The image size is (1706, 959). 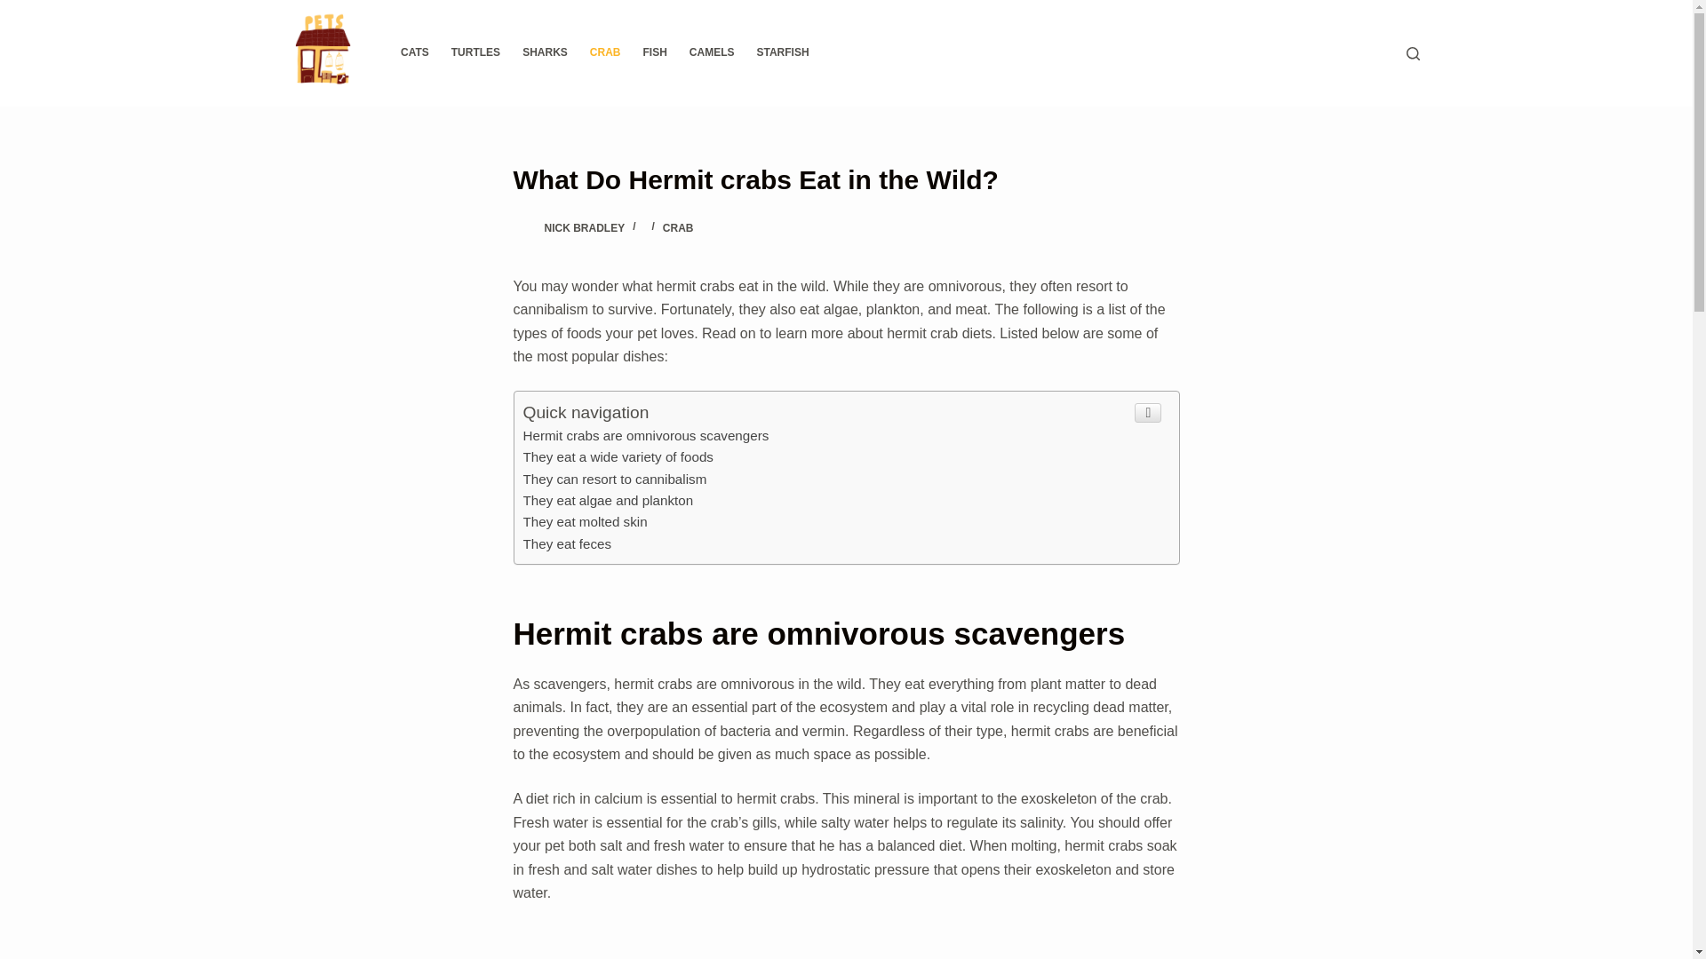 What do you see at coordinates (584, 227) in the screenshot?
I see `Posts by Nick Bradley` at bounding box center [584, 227].